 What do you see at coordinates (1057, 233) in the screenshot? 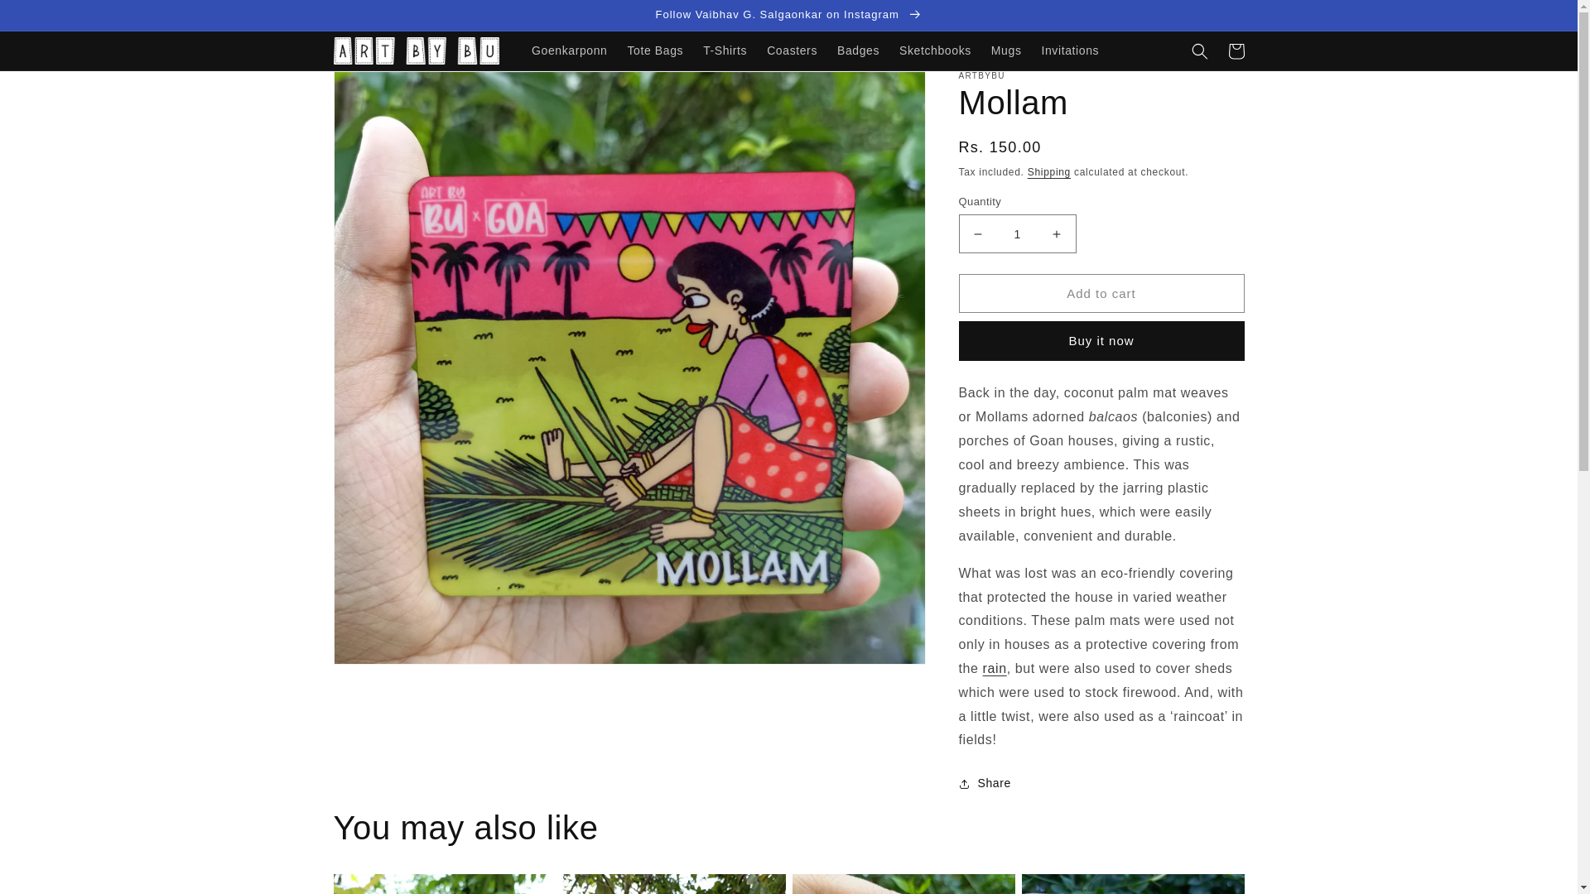
I see `Increase quantity for Mollam` at bounding box center [1057, 233].